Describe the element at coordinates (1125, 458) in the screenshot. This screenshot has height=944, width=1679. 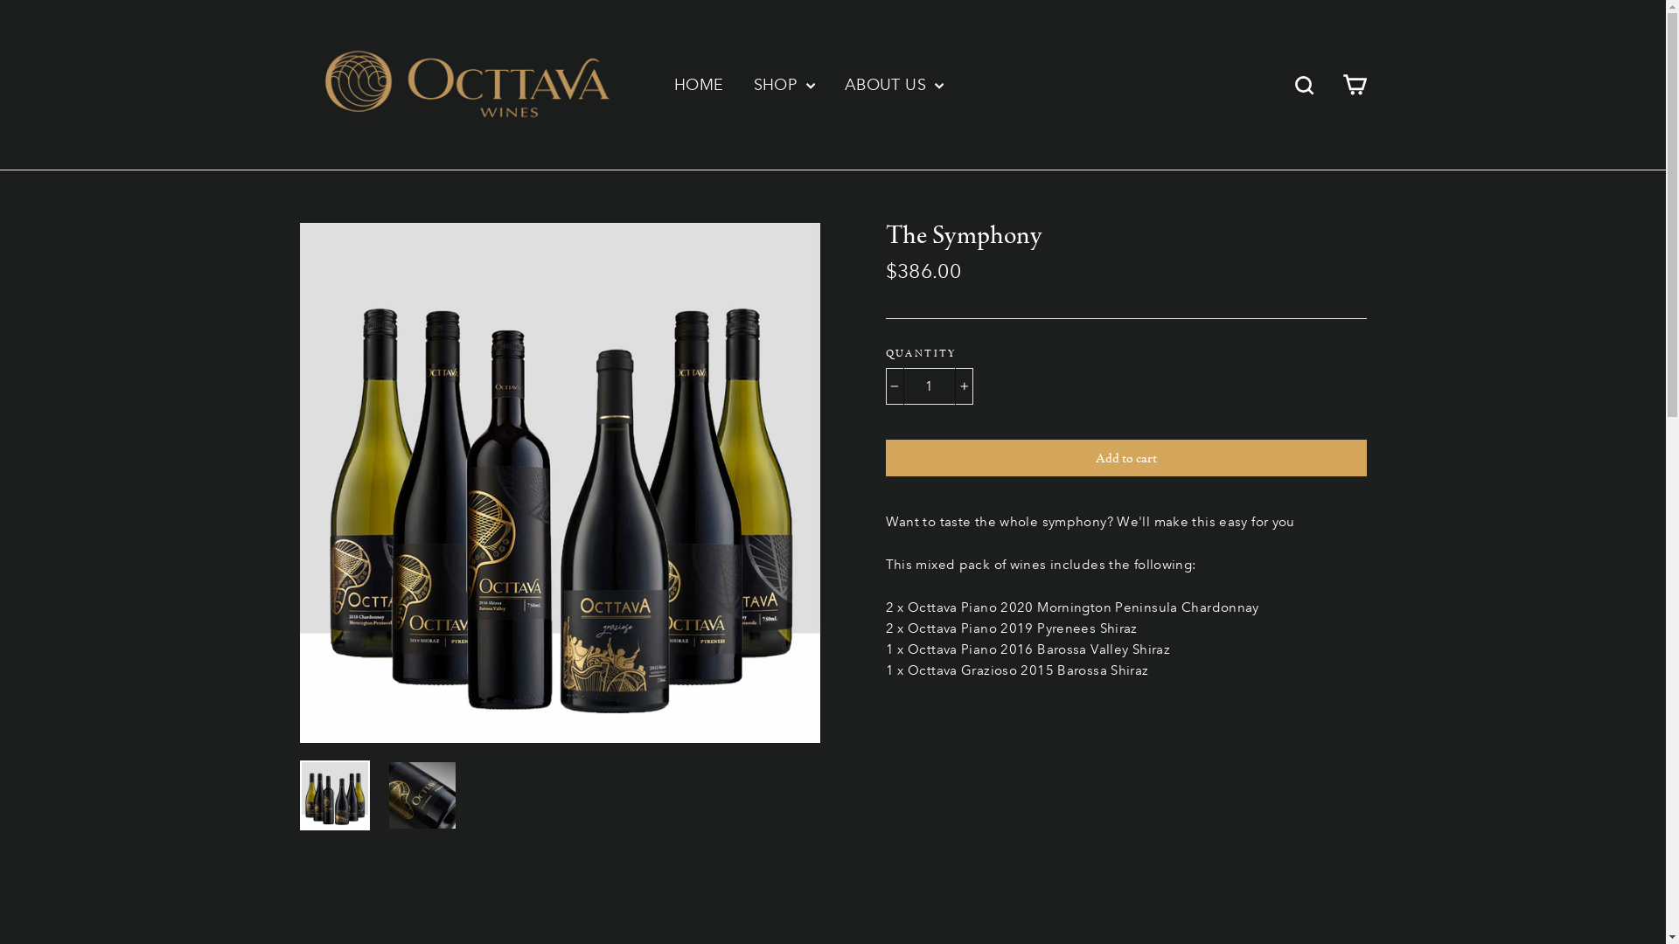
I see `Add to cart` at that location.